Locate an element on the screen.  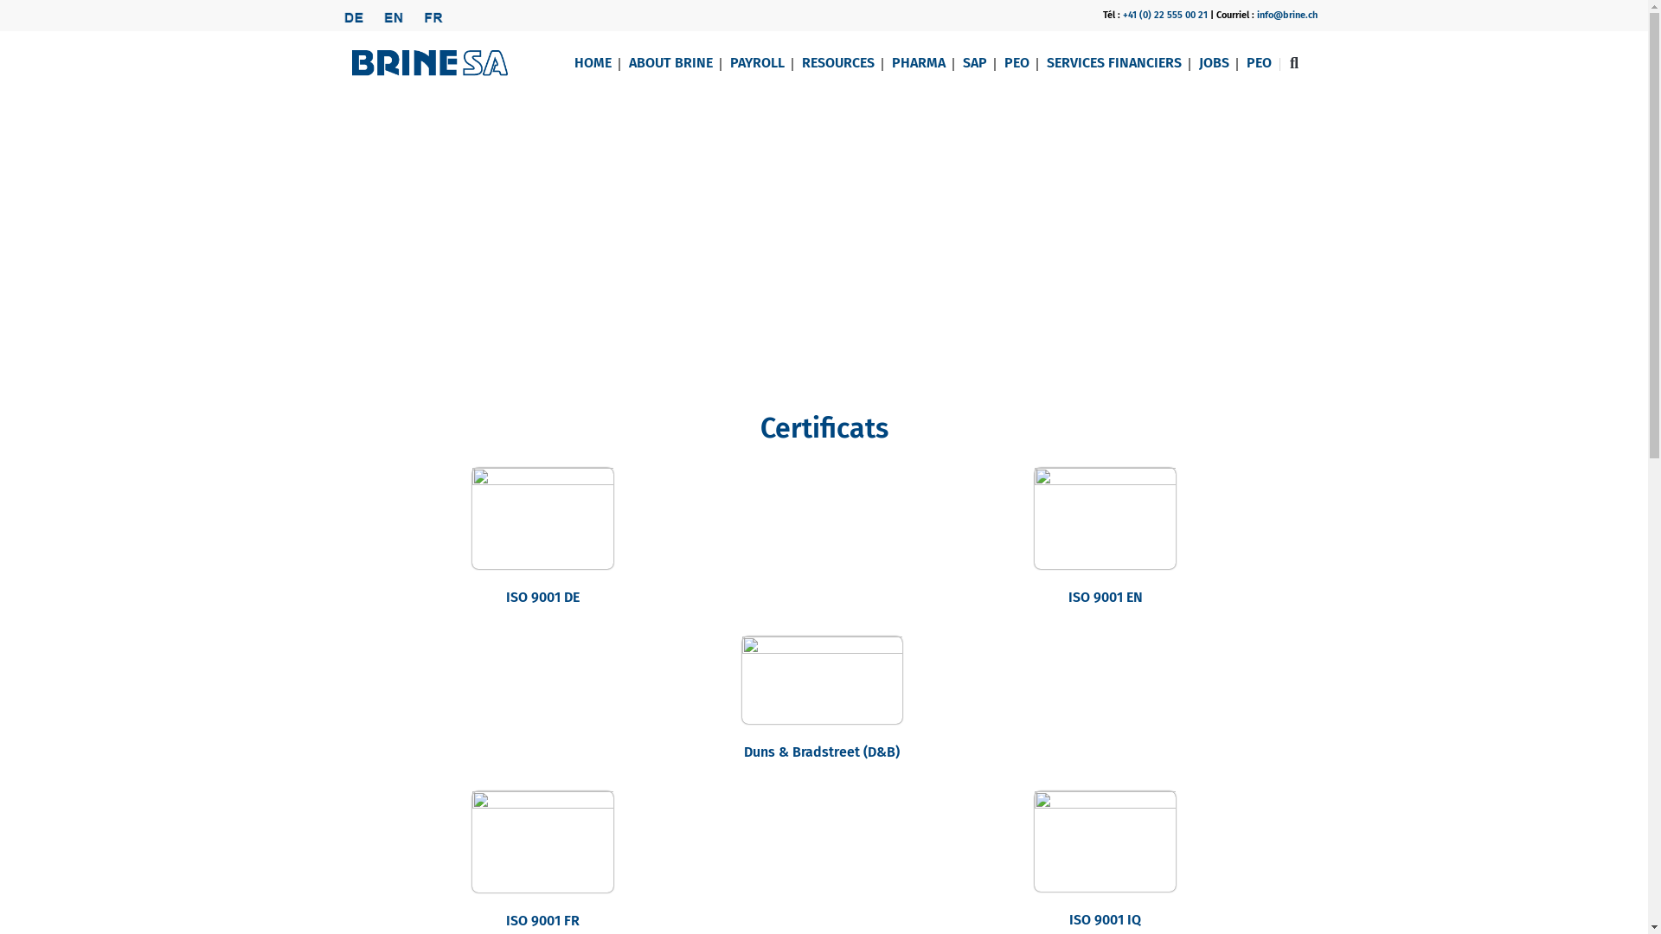
info@brine.ch is located at coordinates (1286, 16).